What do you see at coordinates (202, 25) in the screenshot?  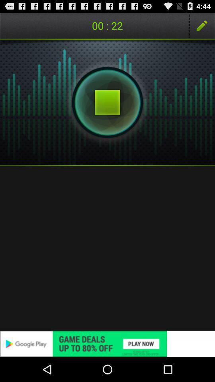 I see `press app next to the 01 : 15 icon` at bounding box center [202, 25].